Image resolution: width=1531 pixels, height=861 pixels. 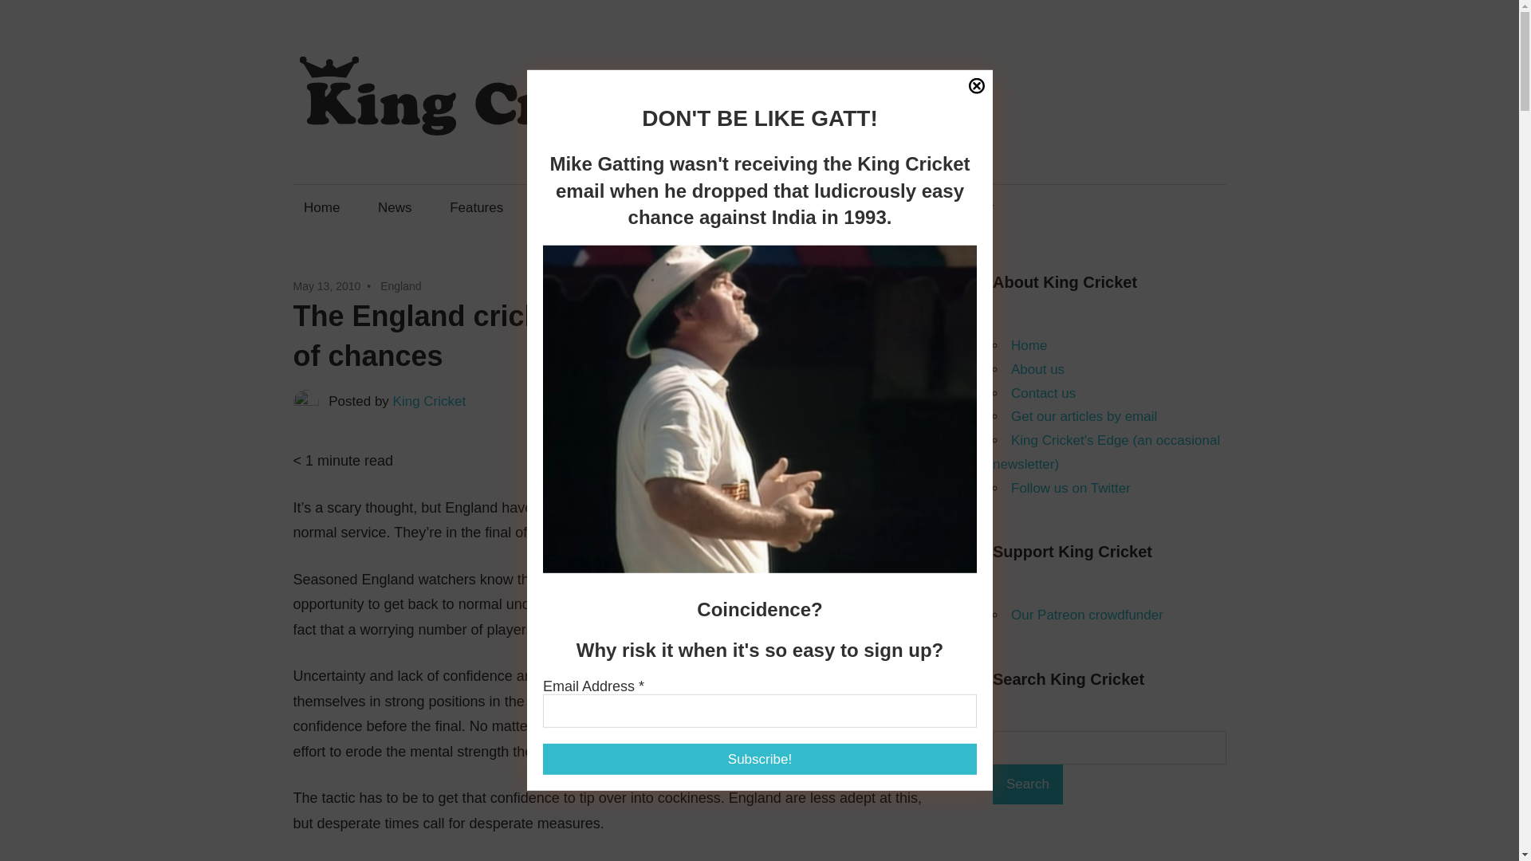 I want to click on Privacy policy, so click(x=791, y=517).